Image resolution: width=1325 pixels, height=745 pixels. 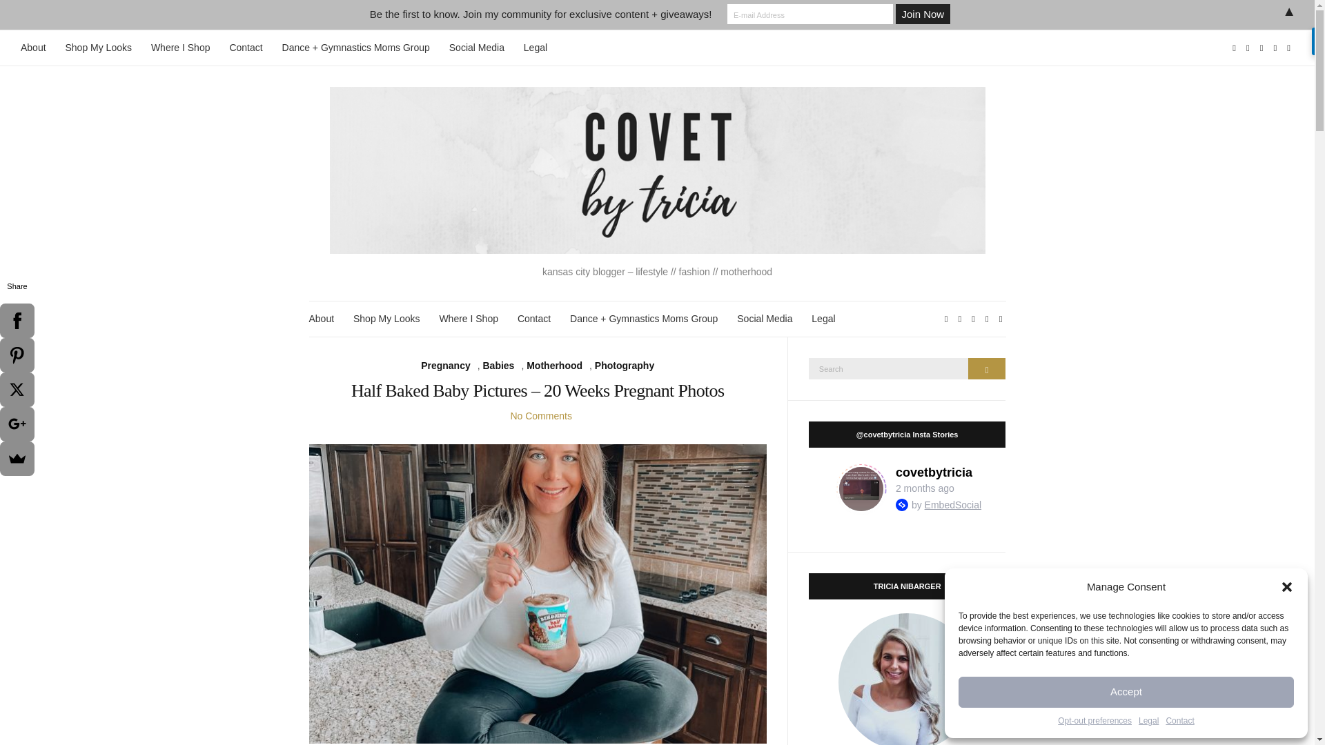 I want to click on Shop My Looks, so click(x=98, y=48).